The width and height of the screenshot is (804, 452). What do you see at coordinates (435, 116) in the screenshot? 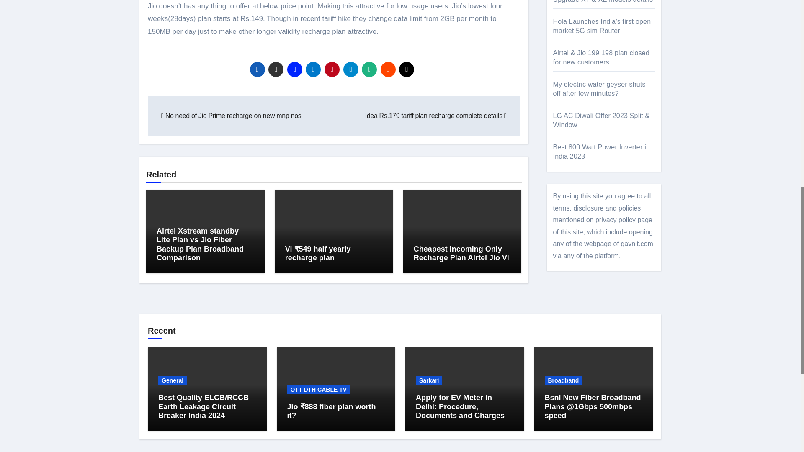
I see `Idea Rs.179 tariff plan recharge complete details` at bounding box center [435, 116].